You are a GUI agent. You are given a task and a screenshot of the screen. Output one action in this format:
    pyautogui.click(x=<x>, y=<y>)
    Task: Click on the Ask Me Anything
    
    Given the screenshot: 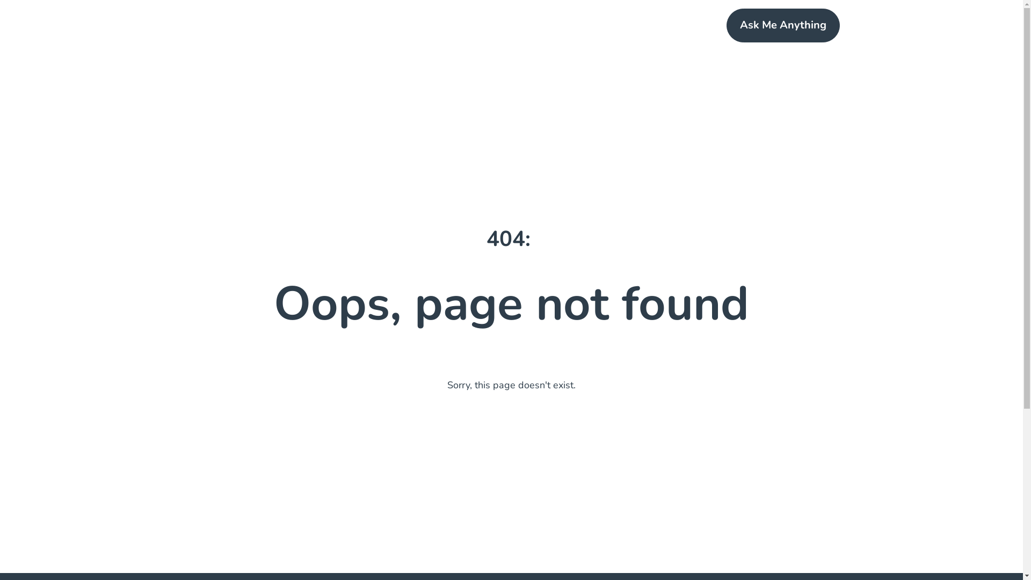 What is the action you would take?
    pyautogui.click(x=783, y=26)
    